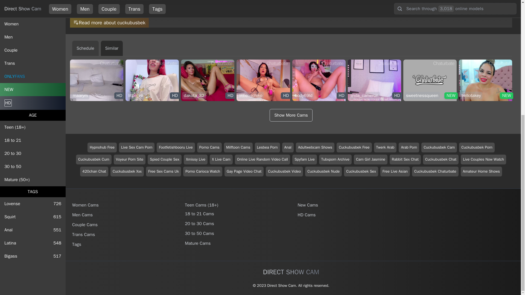 The height and width of the screenshot is (295, 525). I want to click on Chaturbate, so click(110, 63).